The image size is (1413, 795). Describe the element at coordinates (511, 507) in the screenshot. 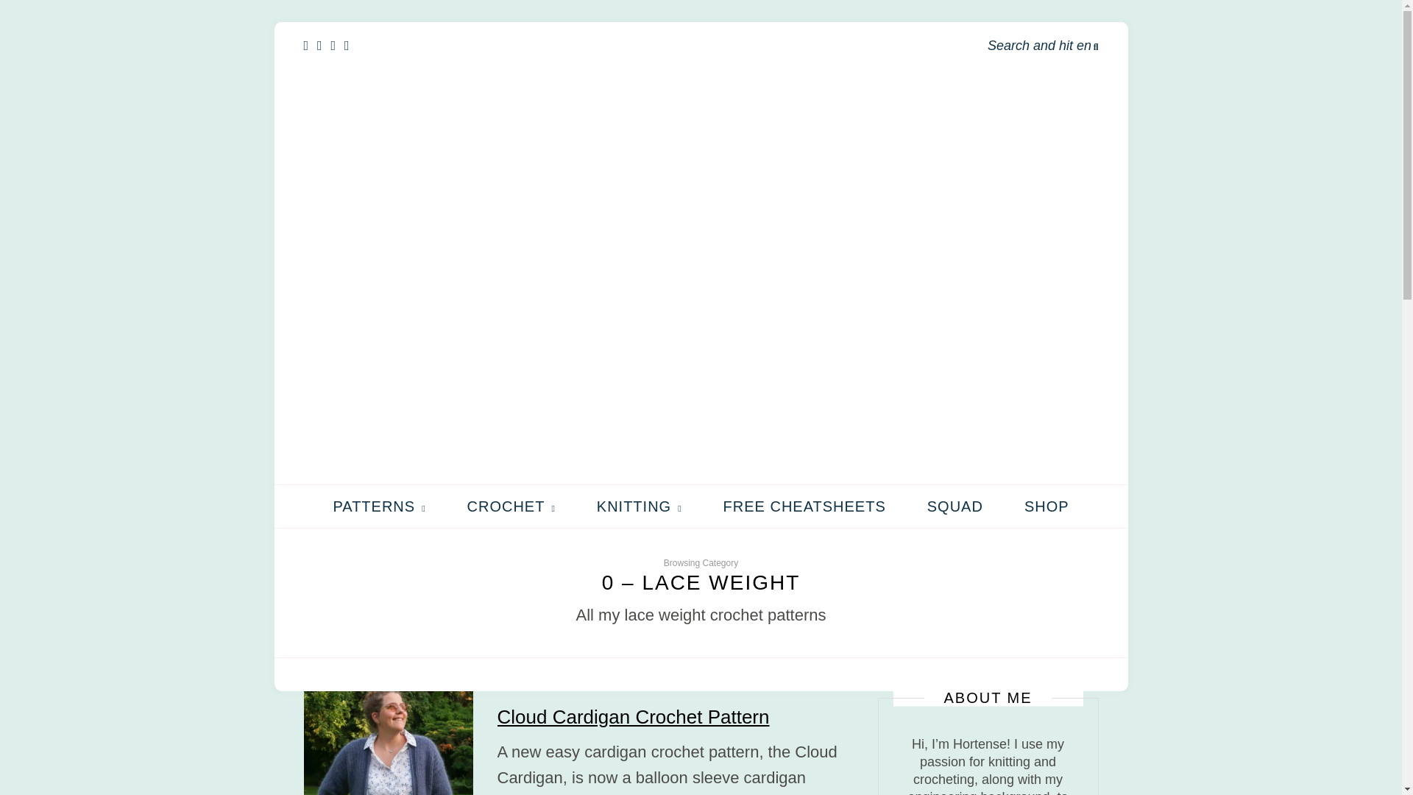

I see `CROCHET` at that location.